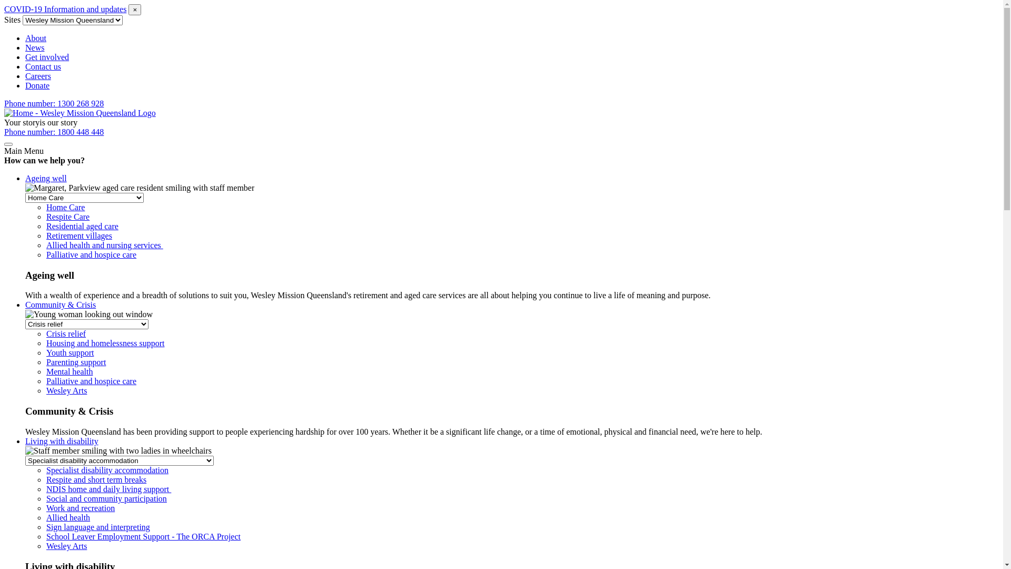 Image resolution: width=1011 pixels, height=569 pixels. I want to click on Social and community participation, so click(106, 498).